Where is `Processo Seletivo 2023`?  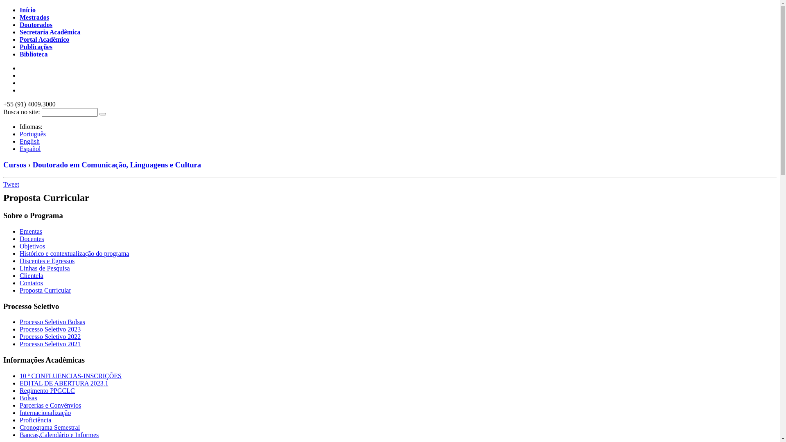 Processo Seletivo 2023 is located at coordinates (50, 329).